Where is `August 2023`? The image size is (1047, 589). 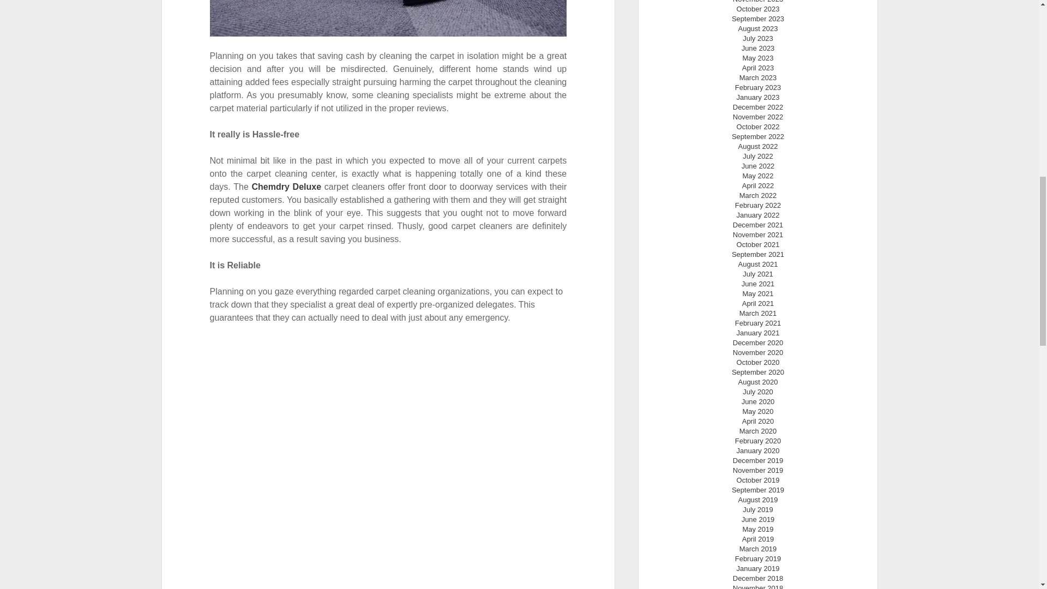
August 2023 is located at coordinates (758, 28).